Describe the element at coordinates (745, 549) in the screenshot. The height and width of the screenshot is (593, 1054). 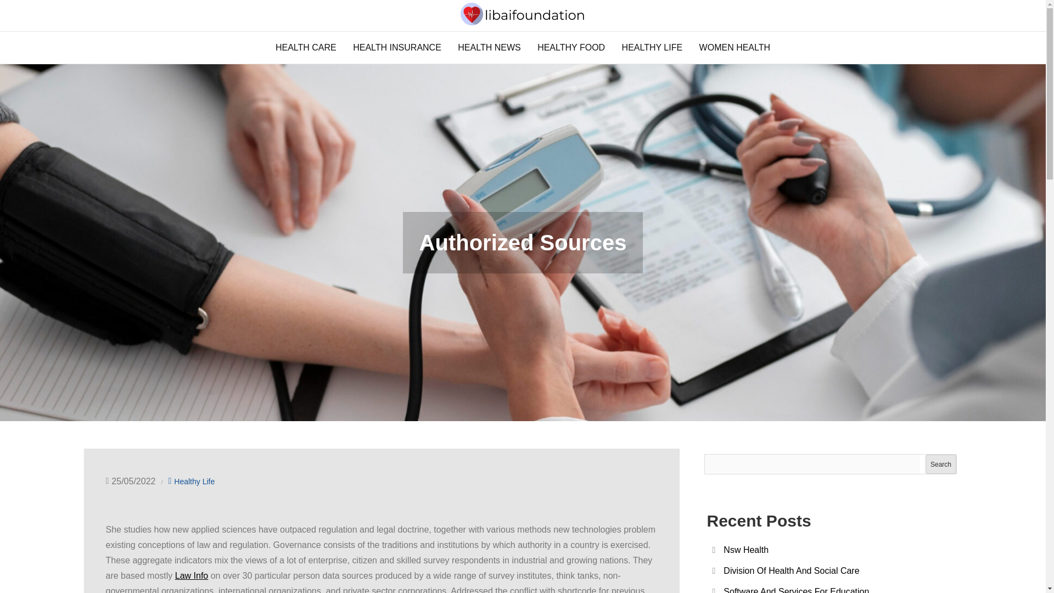
I see `Nsw Health` at that location.